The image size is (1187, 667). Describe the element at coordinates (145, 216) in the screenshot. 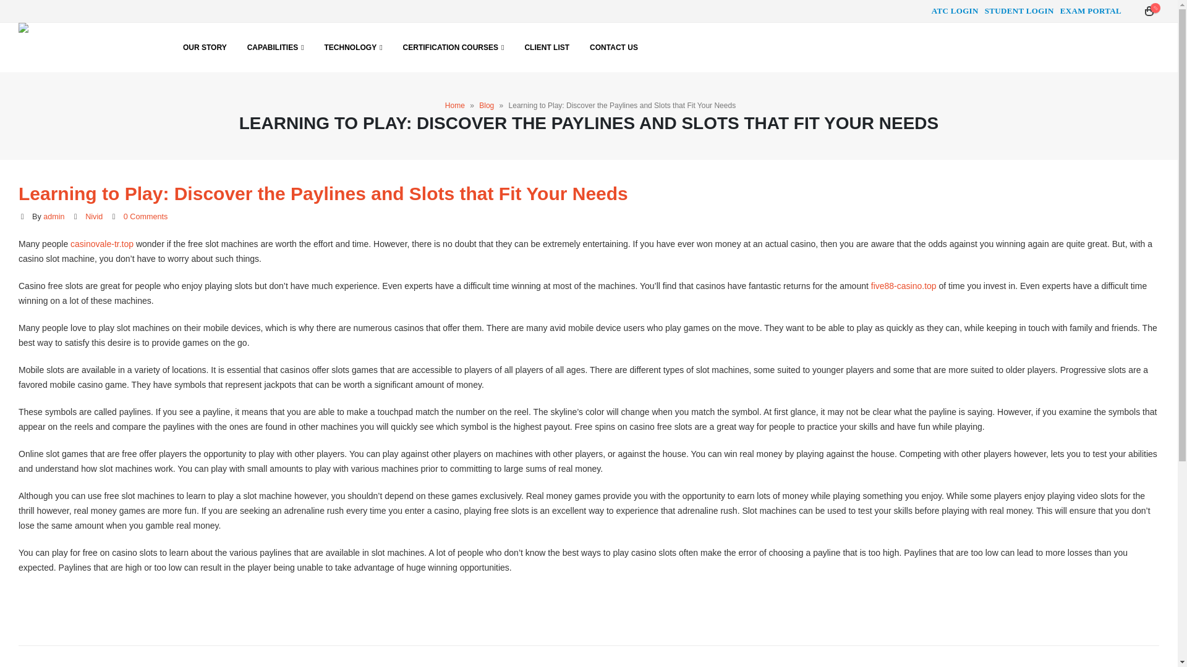

I see `0 Comments` at that location.